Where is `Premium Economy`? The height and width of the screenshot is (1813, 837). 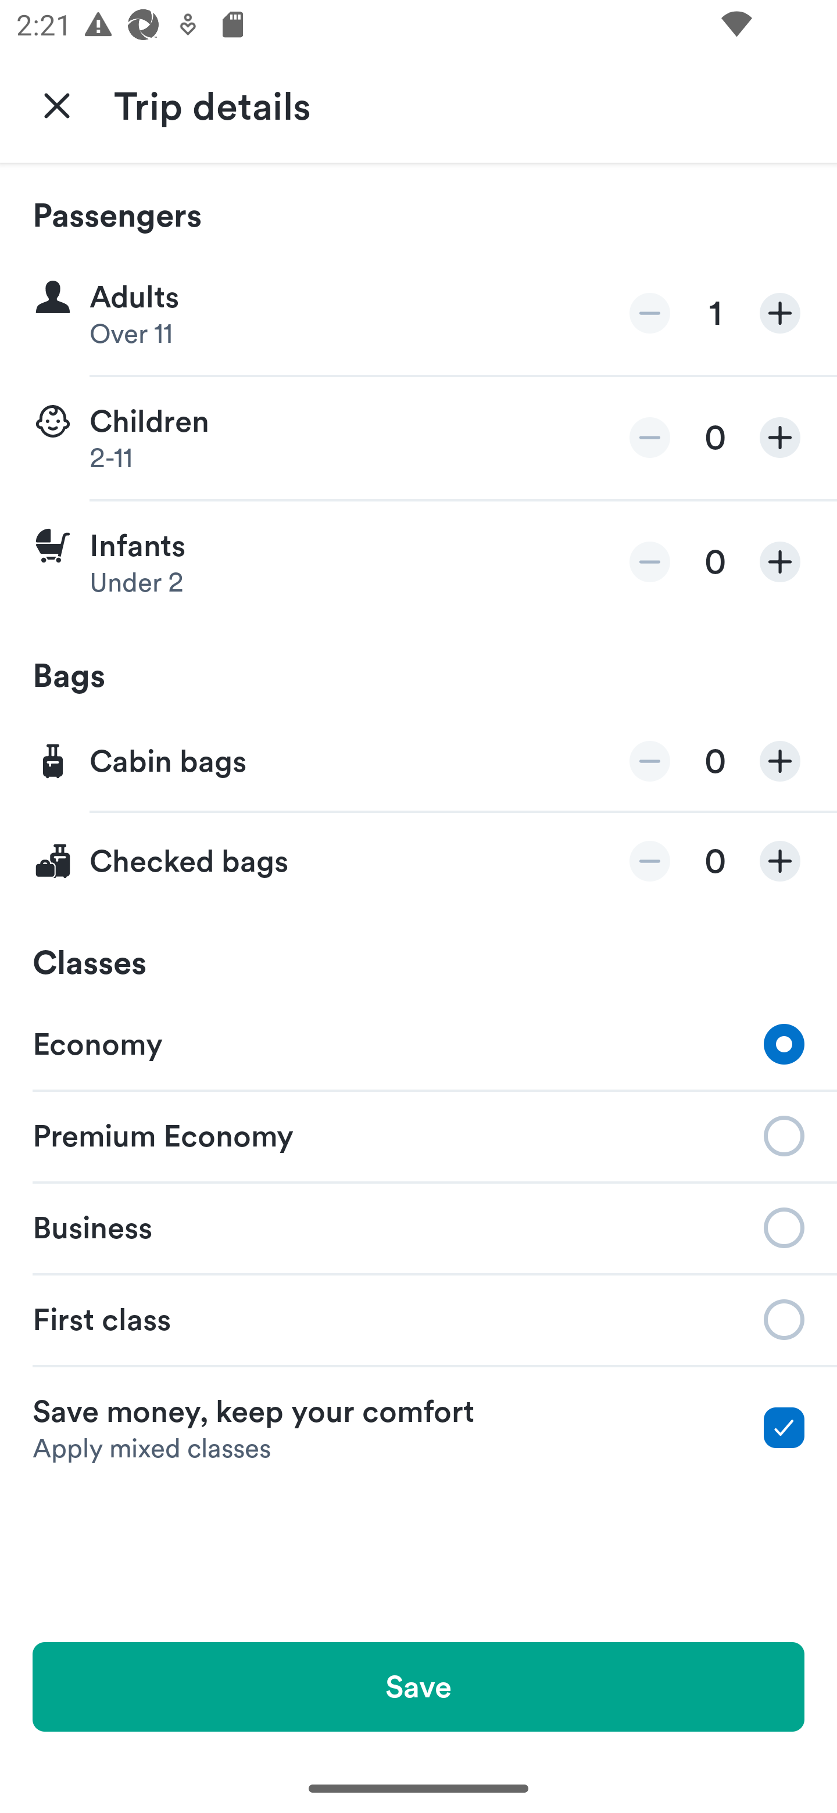
Premium Economy is located at coordinates (419, 1134).